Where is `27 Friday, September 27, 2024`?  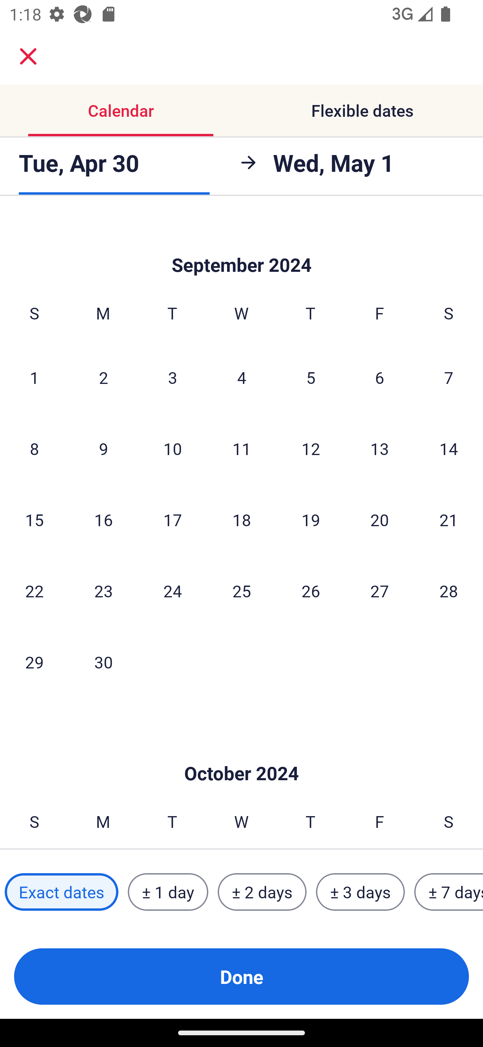
27 Friday, September 27, 2024 is located at coordinates (380, 590).